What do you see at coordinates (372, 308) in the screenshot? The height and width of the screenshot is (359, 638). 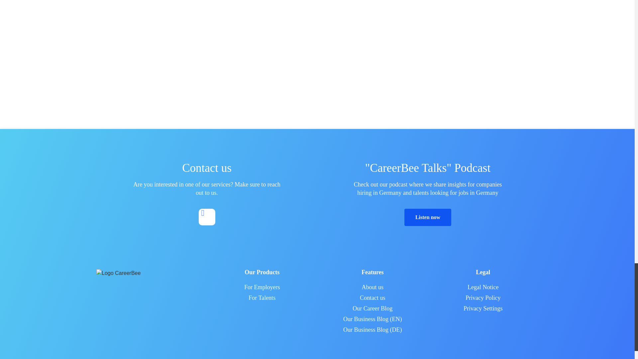 I see `Our Career Blog` at bounding box center [372, 308].